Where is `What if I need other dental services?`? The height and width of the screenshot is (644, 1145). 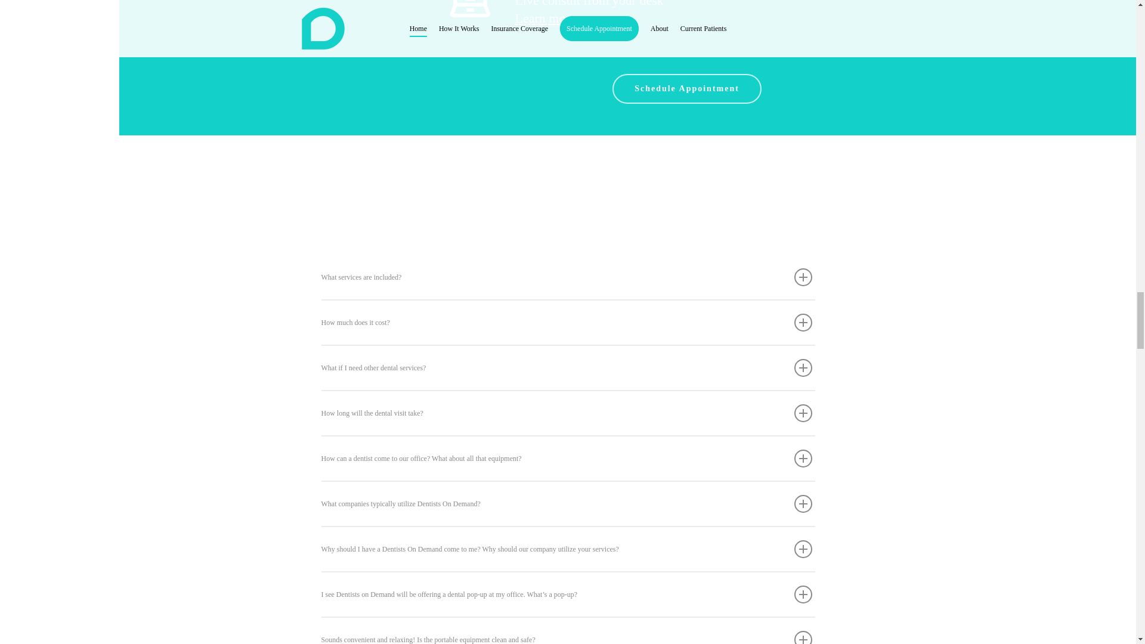
What if I need other dental services? is located at coordinates (567, 367).